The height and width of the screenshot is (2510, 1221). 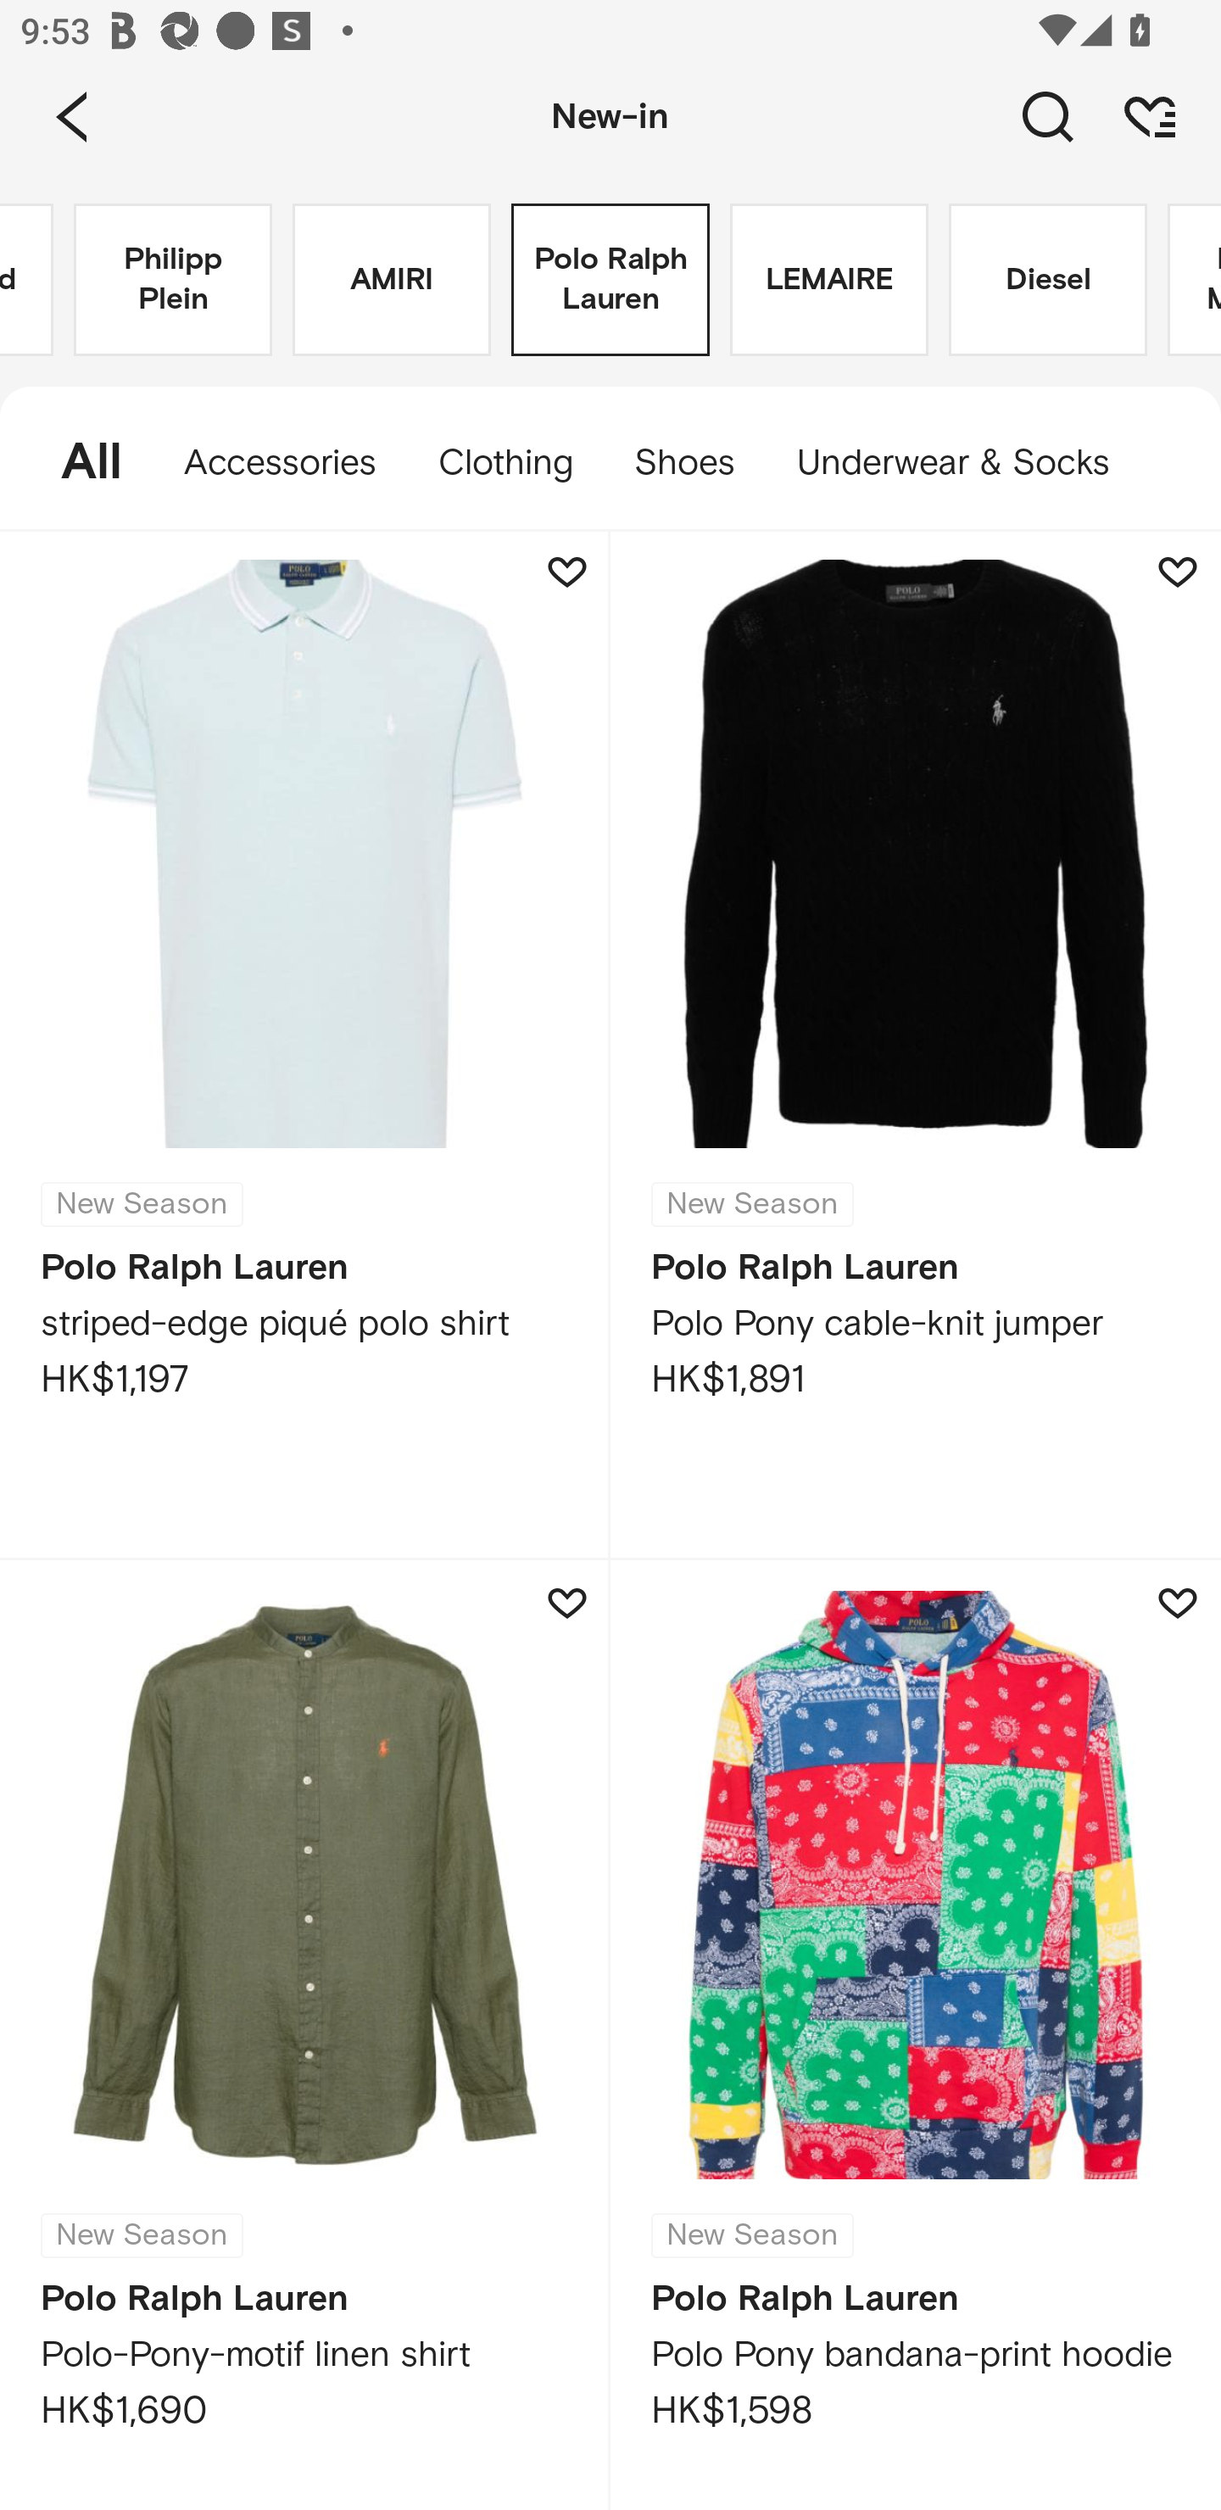 What do you see at coordinates (173, 280) in the screenshot?
I see `Philipp Plein` at bounding box center [173, 280].